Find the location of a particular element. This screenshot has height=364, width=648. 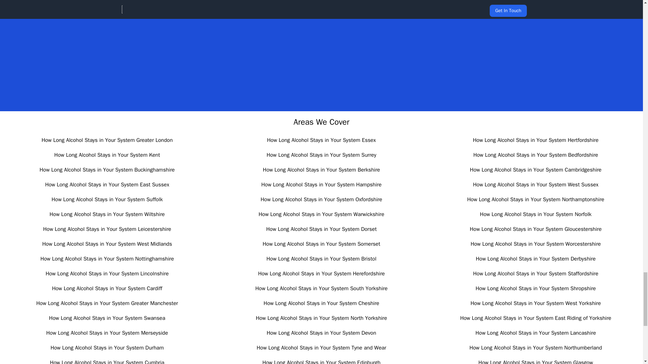

How Long Alcohol Stays in Your System Cambridgeshire is located at coordinates (535, 170).